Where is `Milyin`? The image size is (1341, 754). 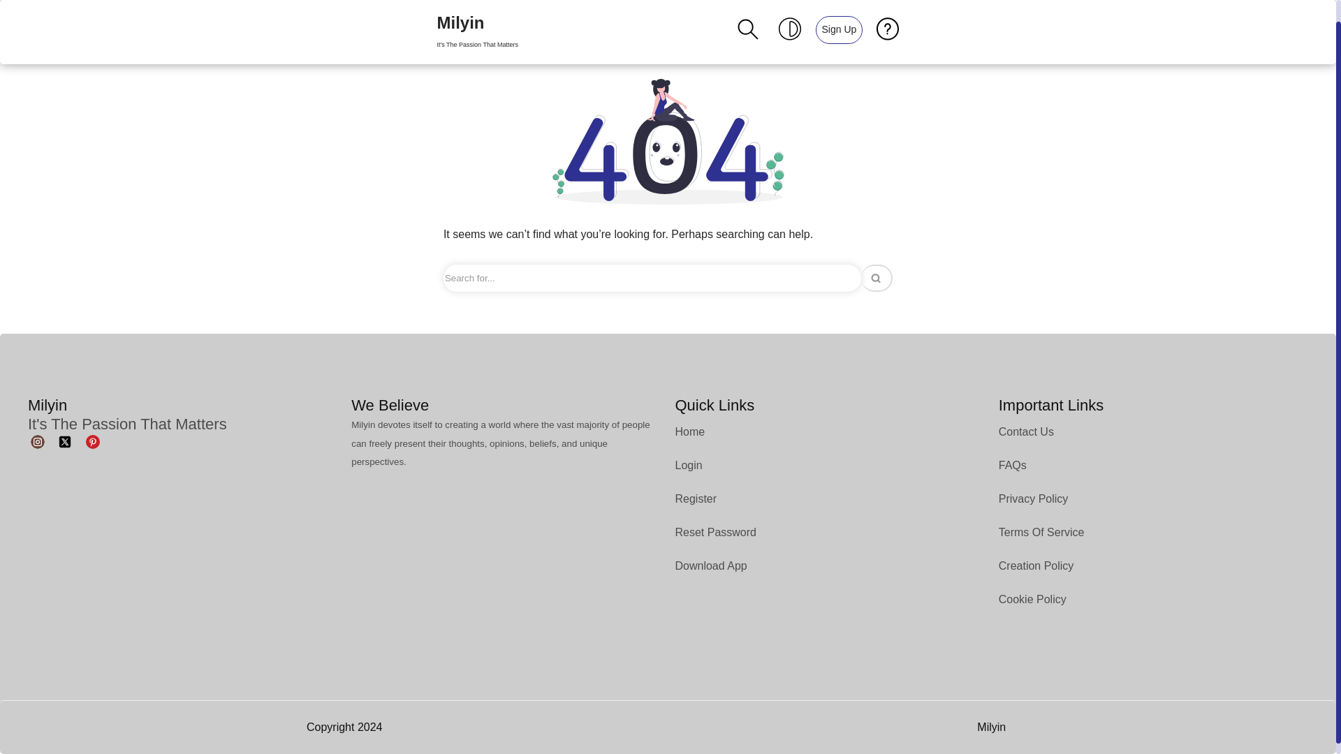 Milyin is located at coordinates (477, 21).